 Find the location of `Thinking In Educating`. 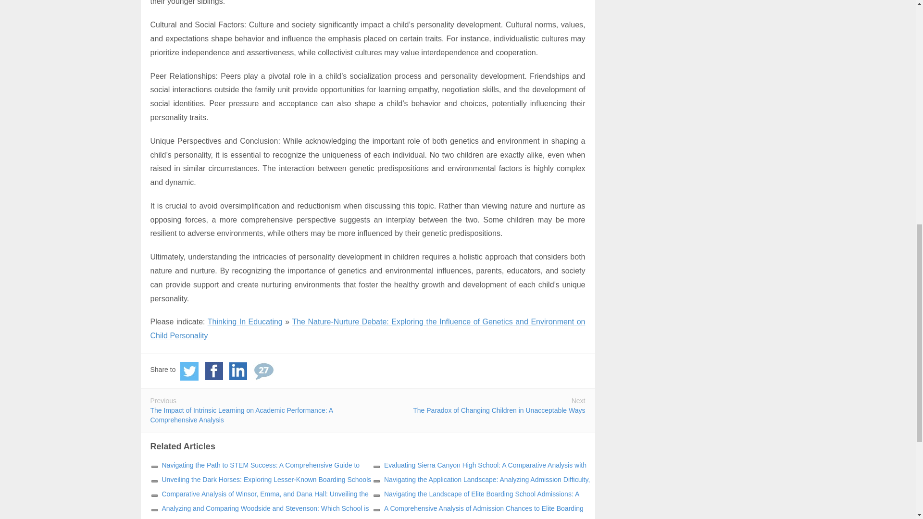

Thinking In Educating is located at coordinates (245, 321).